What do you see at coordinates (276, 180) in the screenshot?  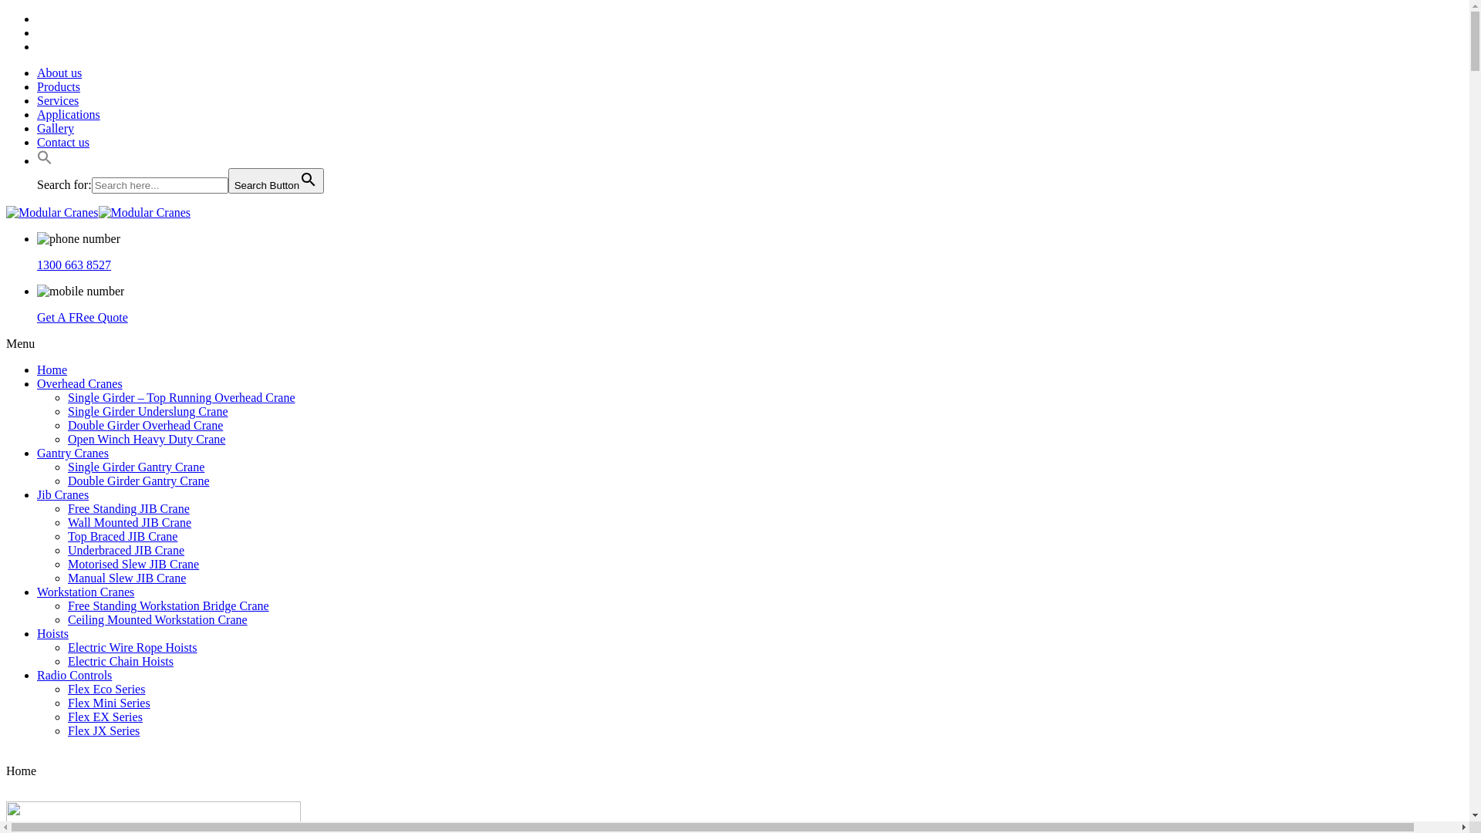 I see `Search Button` at bounding box center [276, 180].